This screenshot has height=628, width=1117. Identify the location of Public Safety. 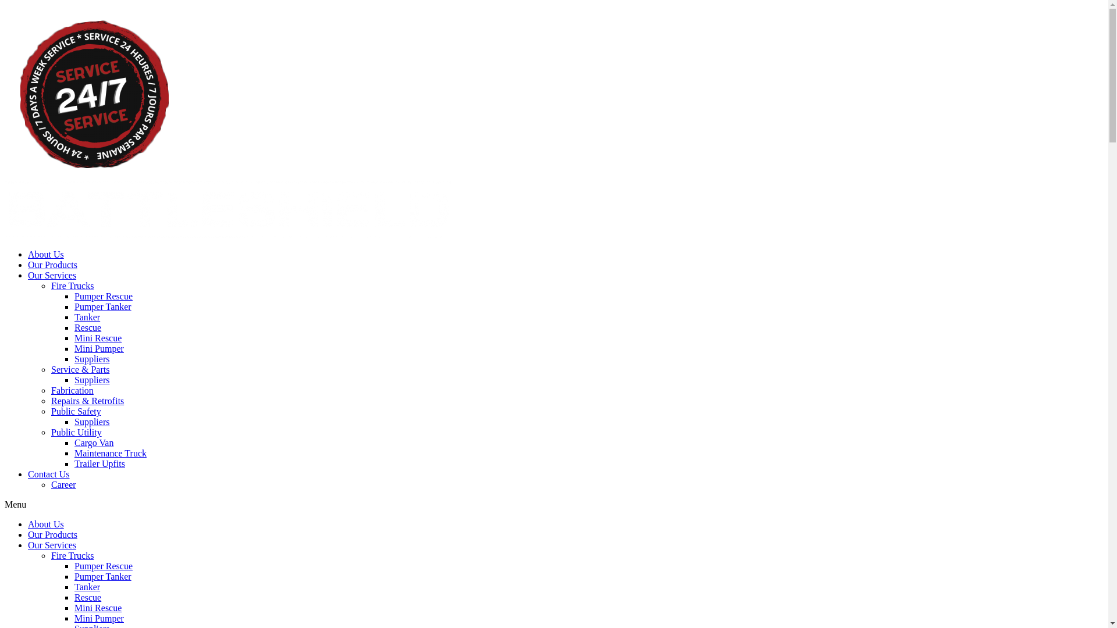
(76, 412).